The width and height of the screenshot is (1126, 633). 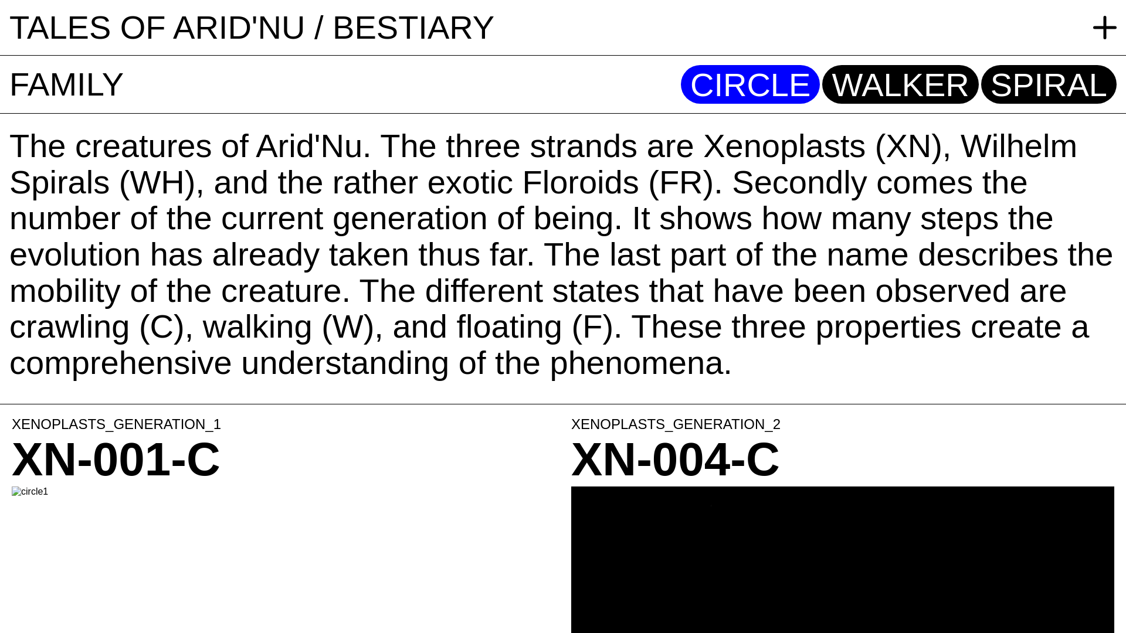 I want to click on SPIRAL, so click(x=1049, y=84).